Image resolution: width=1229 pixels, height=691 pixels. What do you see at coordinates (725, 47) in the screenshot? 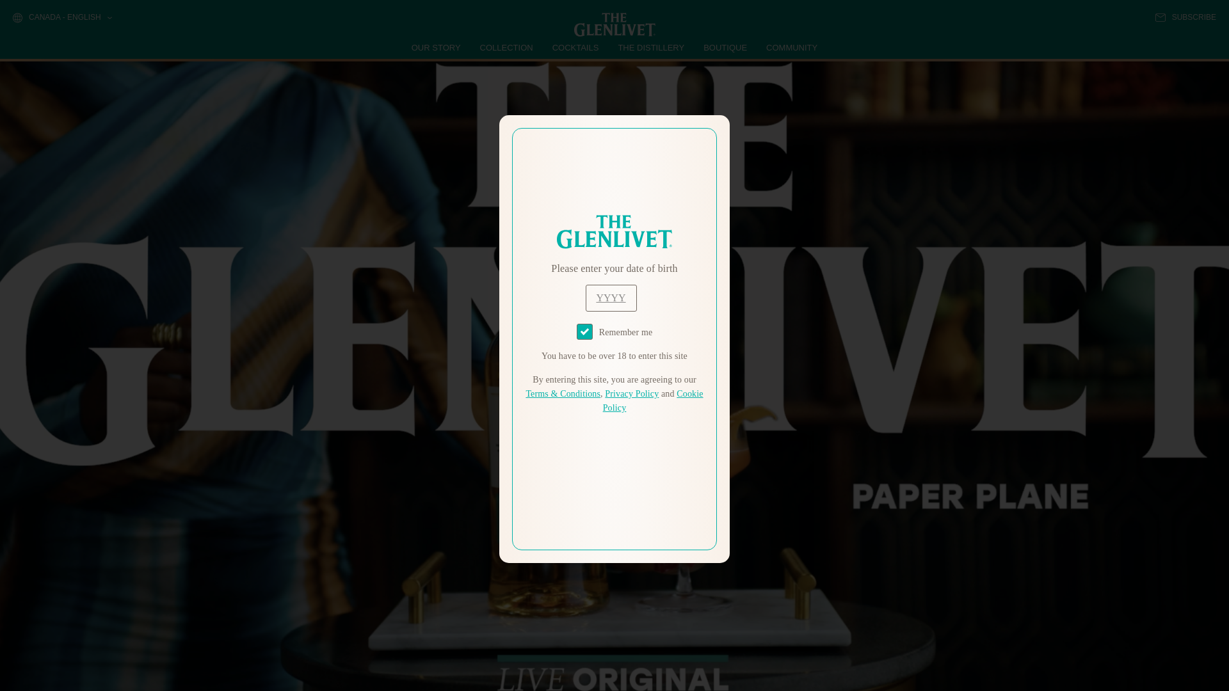
I see `BOUTIQUE` at bounding box center [725, 47].